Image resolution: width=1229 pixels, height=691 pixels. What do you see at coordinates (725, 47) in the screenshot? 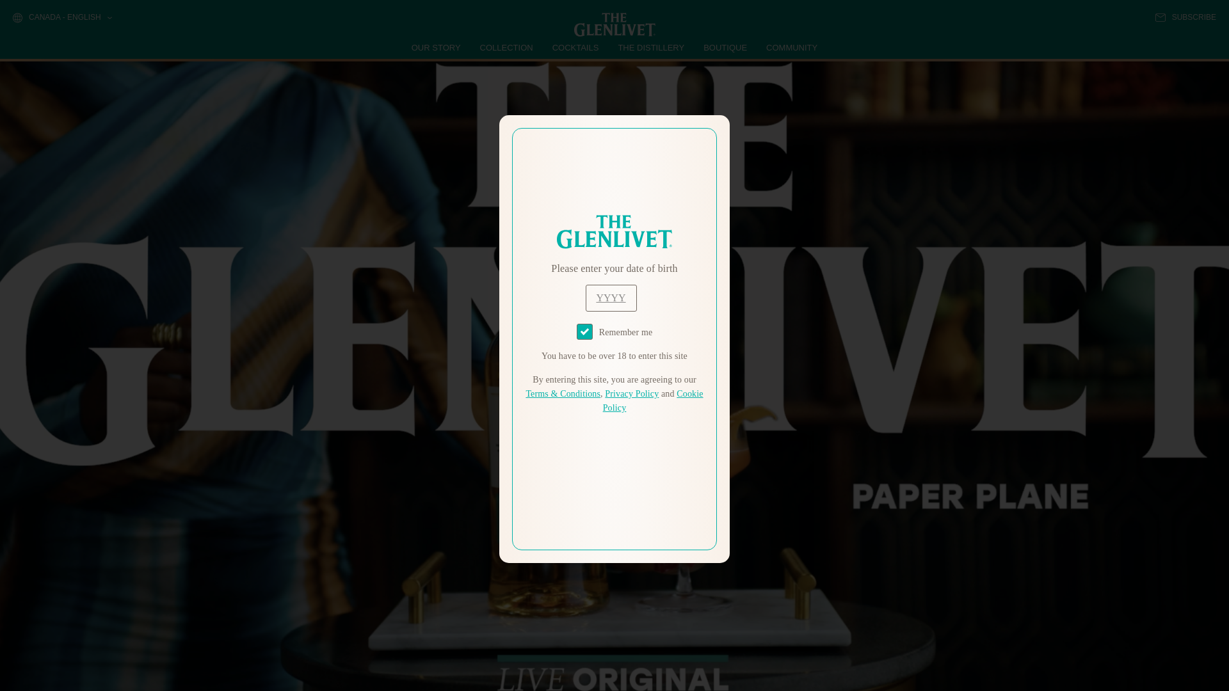
I see `BOUTIQUE` at bounding box center [725, 47].